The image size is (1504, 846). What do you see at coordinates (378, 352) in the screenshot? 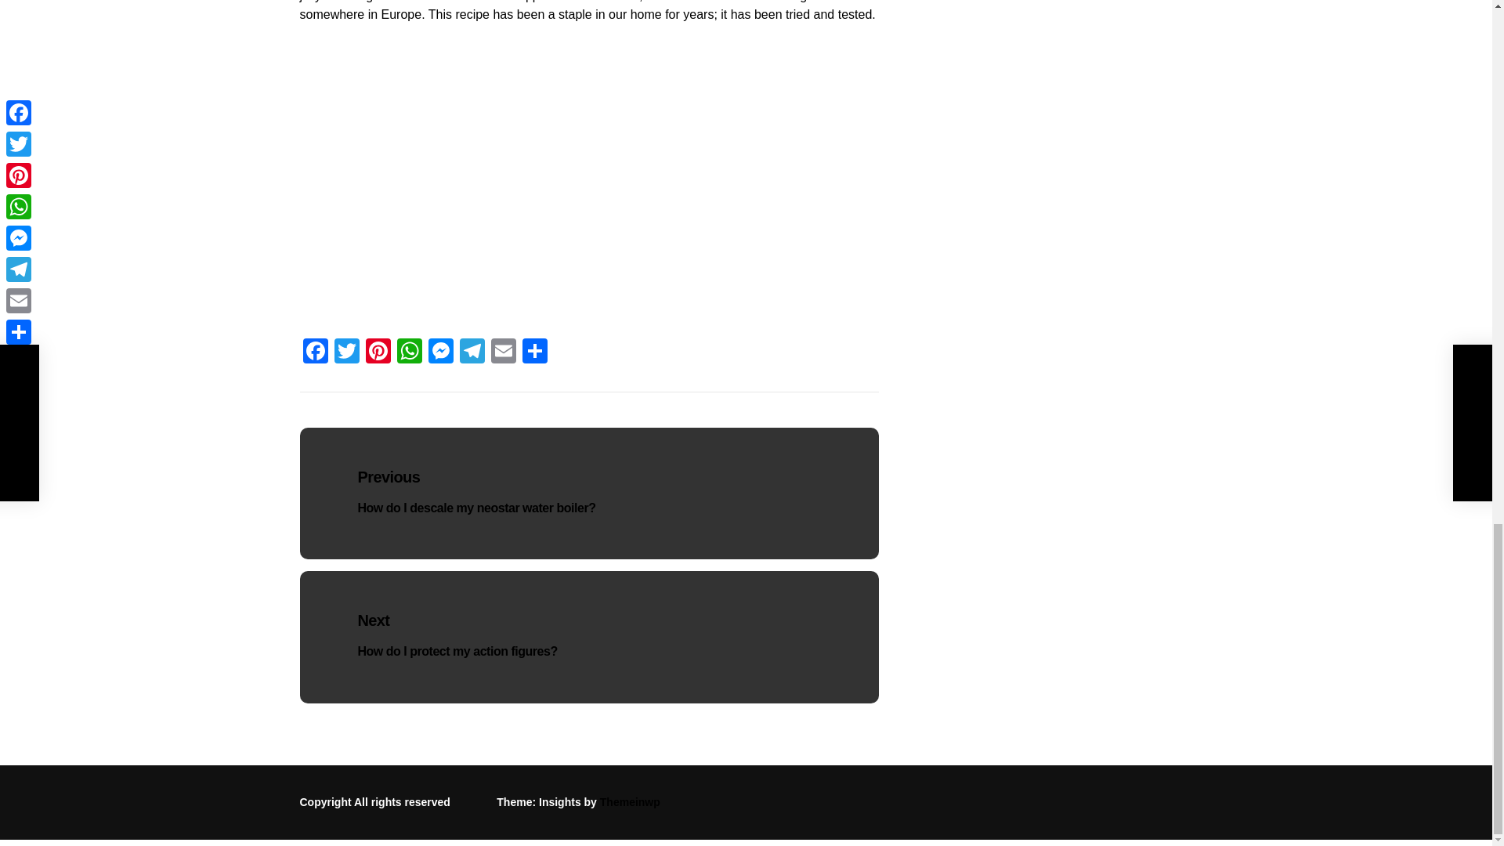
I see `Pinterest` at bounding box center [378, 352].